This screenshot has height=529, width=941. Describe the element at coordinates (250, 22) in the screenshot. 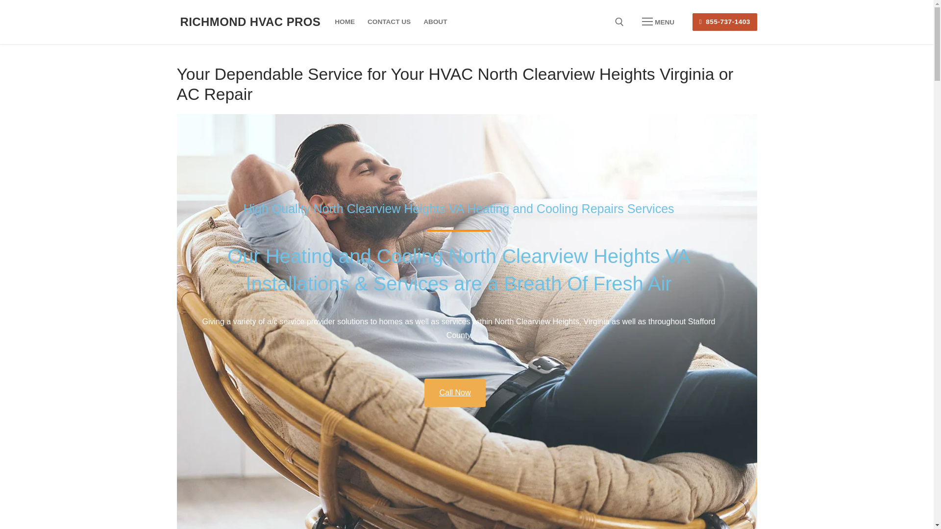

I see `RICHMOND HVAC PROS` at that location.